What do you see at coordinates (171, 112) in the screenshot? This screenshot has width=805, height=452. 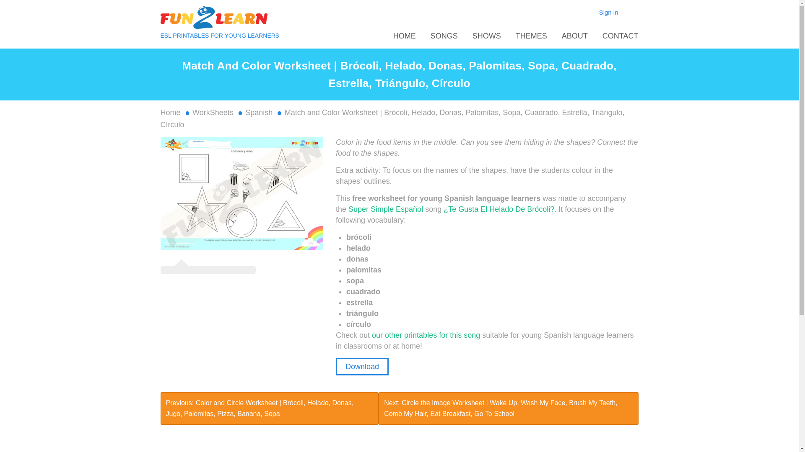 I see `Home` at bounding box center [171, 112].